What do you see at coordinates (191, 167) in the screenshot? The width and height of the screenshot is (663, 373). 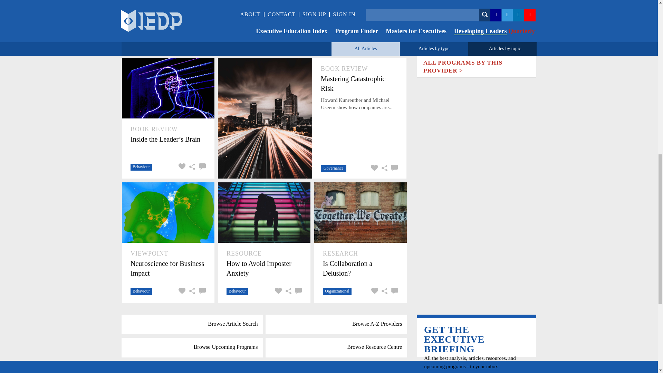 I see `share` at bounding box center [191, 167].